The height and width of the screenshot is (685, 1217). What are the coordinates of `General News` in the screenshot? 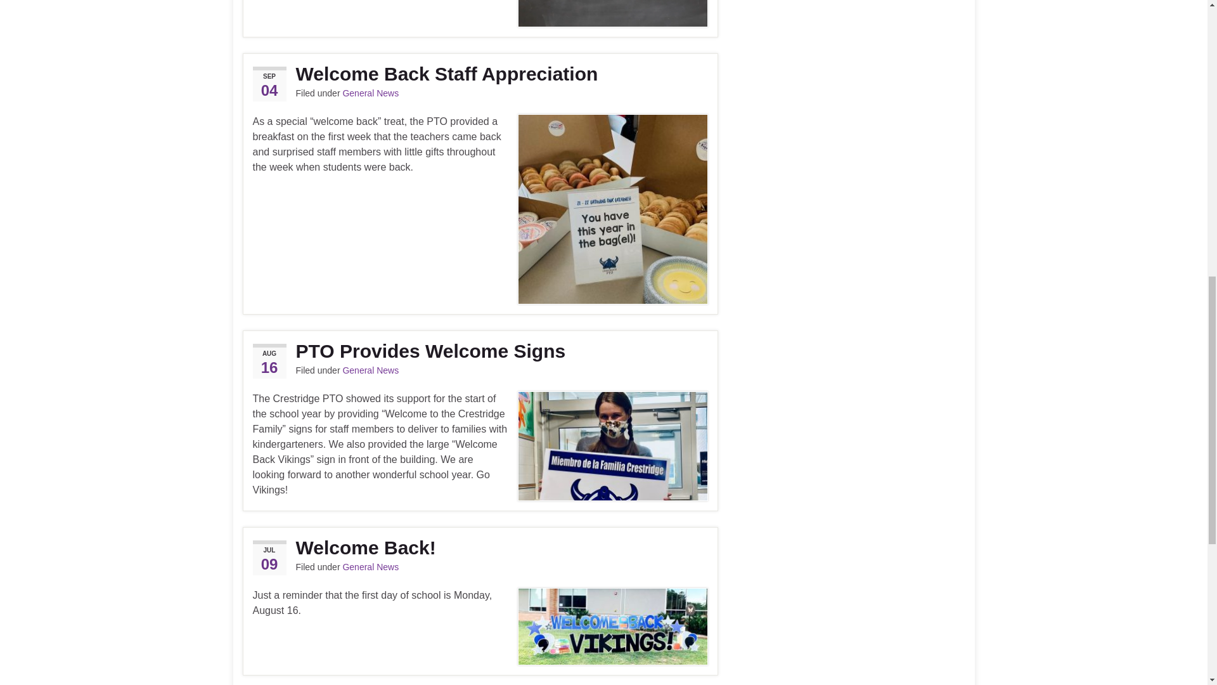 It's located at (370, 566).